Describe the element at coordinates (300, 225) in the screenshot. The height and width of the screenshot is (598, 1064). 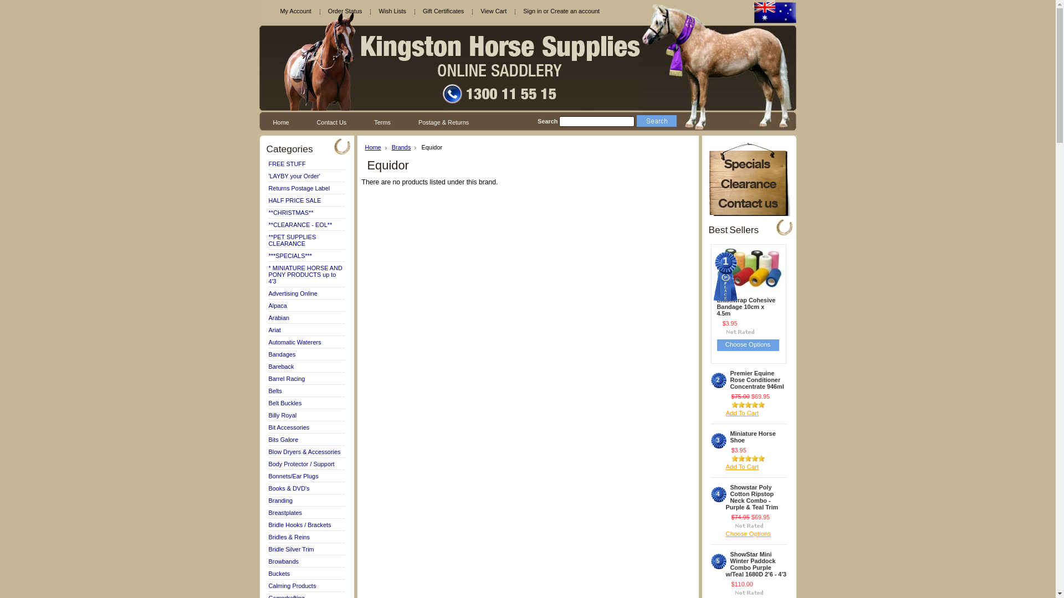
I see `**CLEARANCE - EOL**` at that location.